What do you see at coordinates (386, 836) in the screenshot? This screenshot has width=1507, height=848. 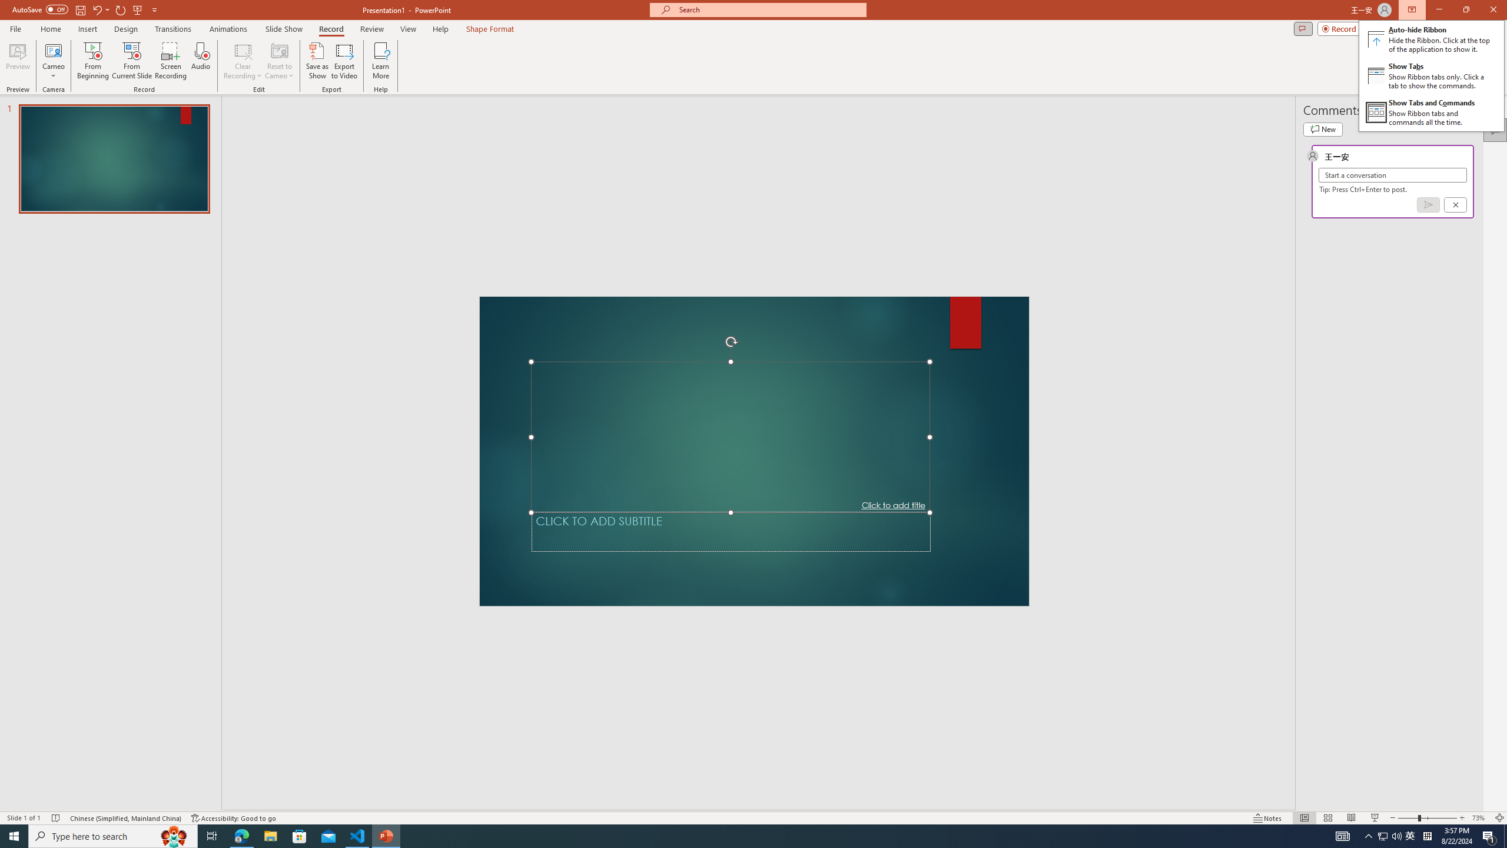 I see `PowerPoint - 1 running window` at bounding box center [386, 836].